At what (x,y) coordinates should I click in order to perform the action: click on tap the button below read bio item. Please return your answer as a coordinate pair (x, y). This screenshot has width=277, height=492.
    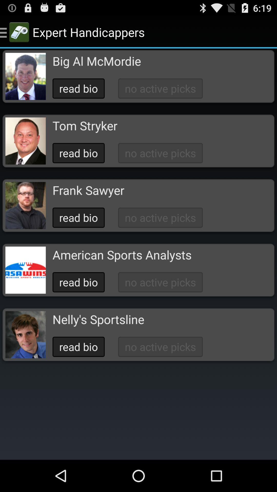
    Looking at the image, I should click on (88, 190).